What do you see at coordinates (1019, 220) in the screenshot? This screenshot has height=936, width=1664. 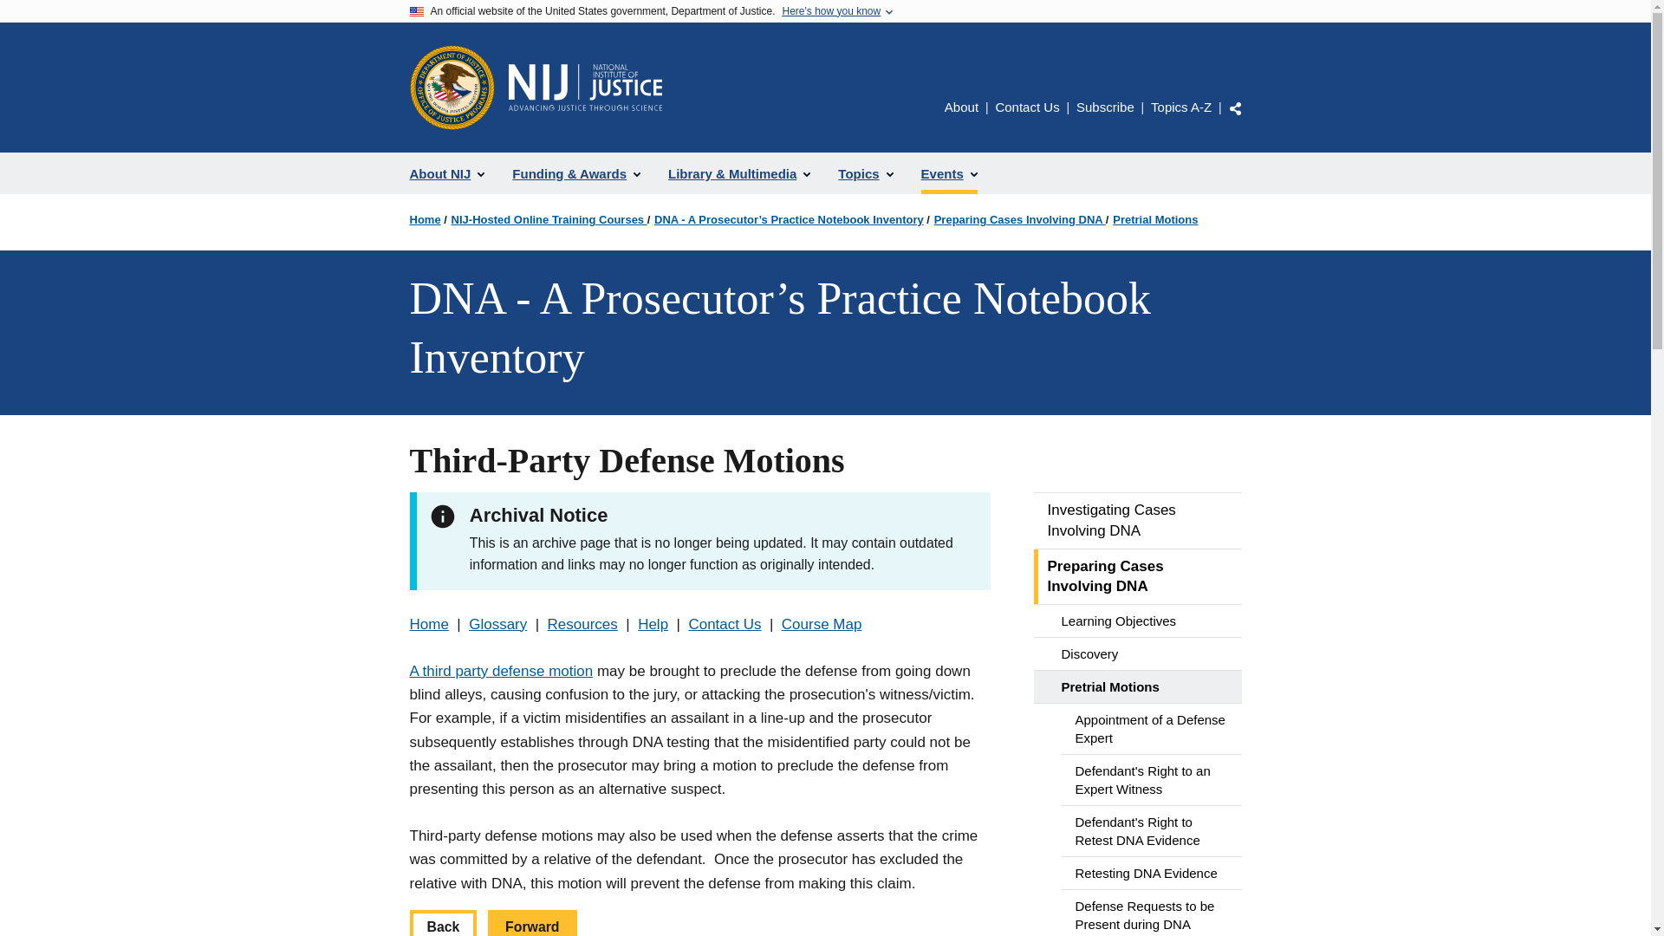 I see `Preparing Cases Involving DNA` at bounding box center [1019, 220].